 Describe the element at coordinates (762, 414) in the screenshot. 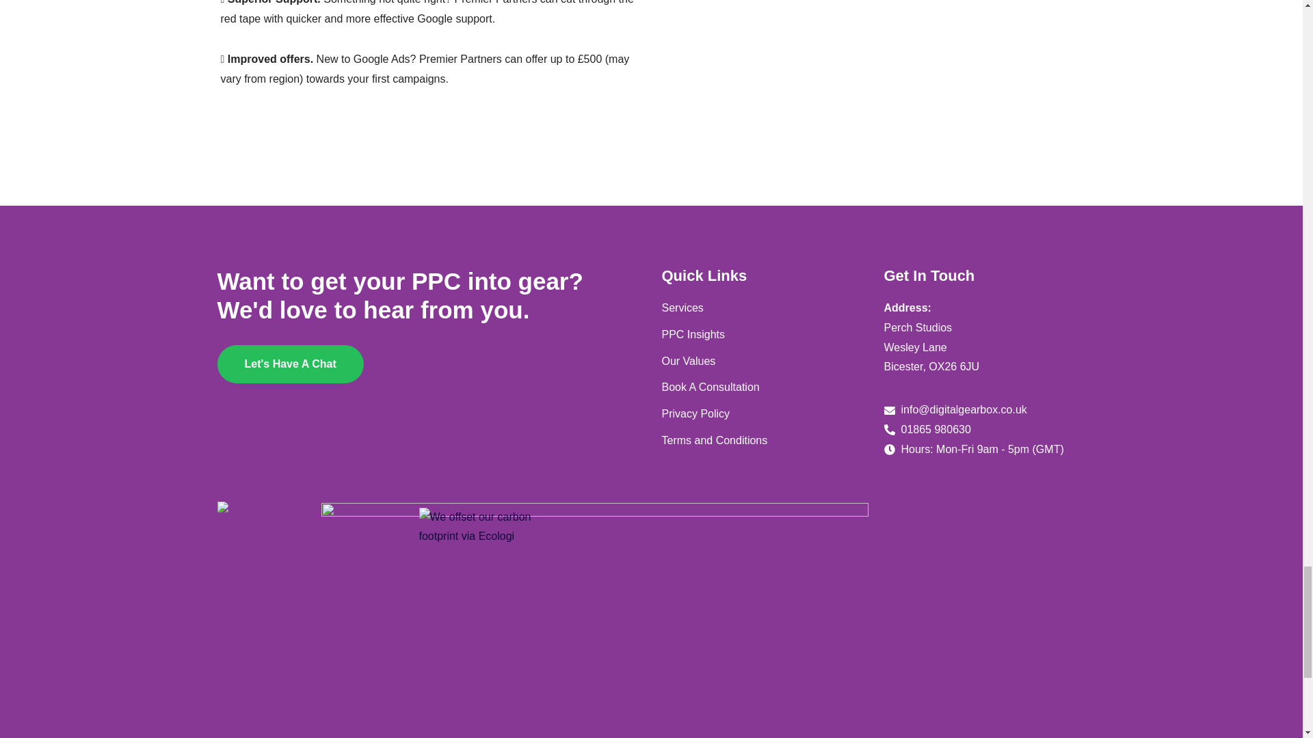

I see `Privacy Policy` at that location.